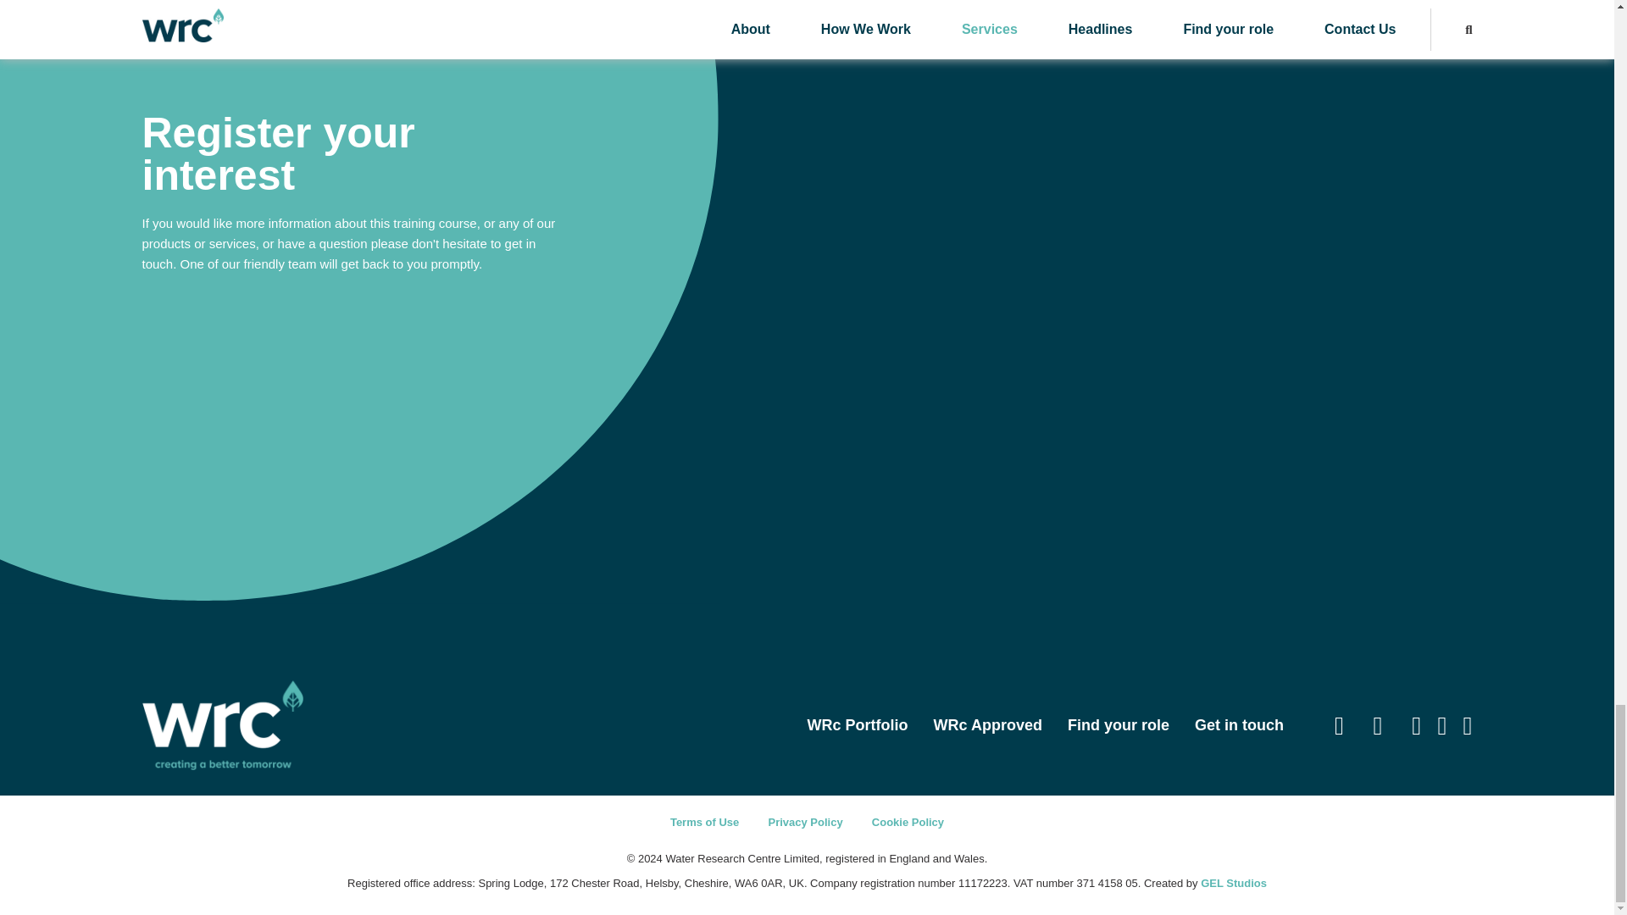 Image resolution: width=1627 pixels, height=915 pixels. Describe the element at coordinates (1239, 725) in the screenshot. I see `Get in touch` at that location.